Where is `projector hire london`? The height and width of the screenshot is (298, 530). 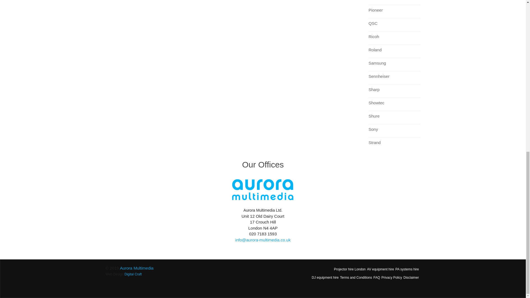
projector hire london is located at coordinates (349, 269).